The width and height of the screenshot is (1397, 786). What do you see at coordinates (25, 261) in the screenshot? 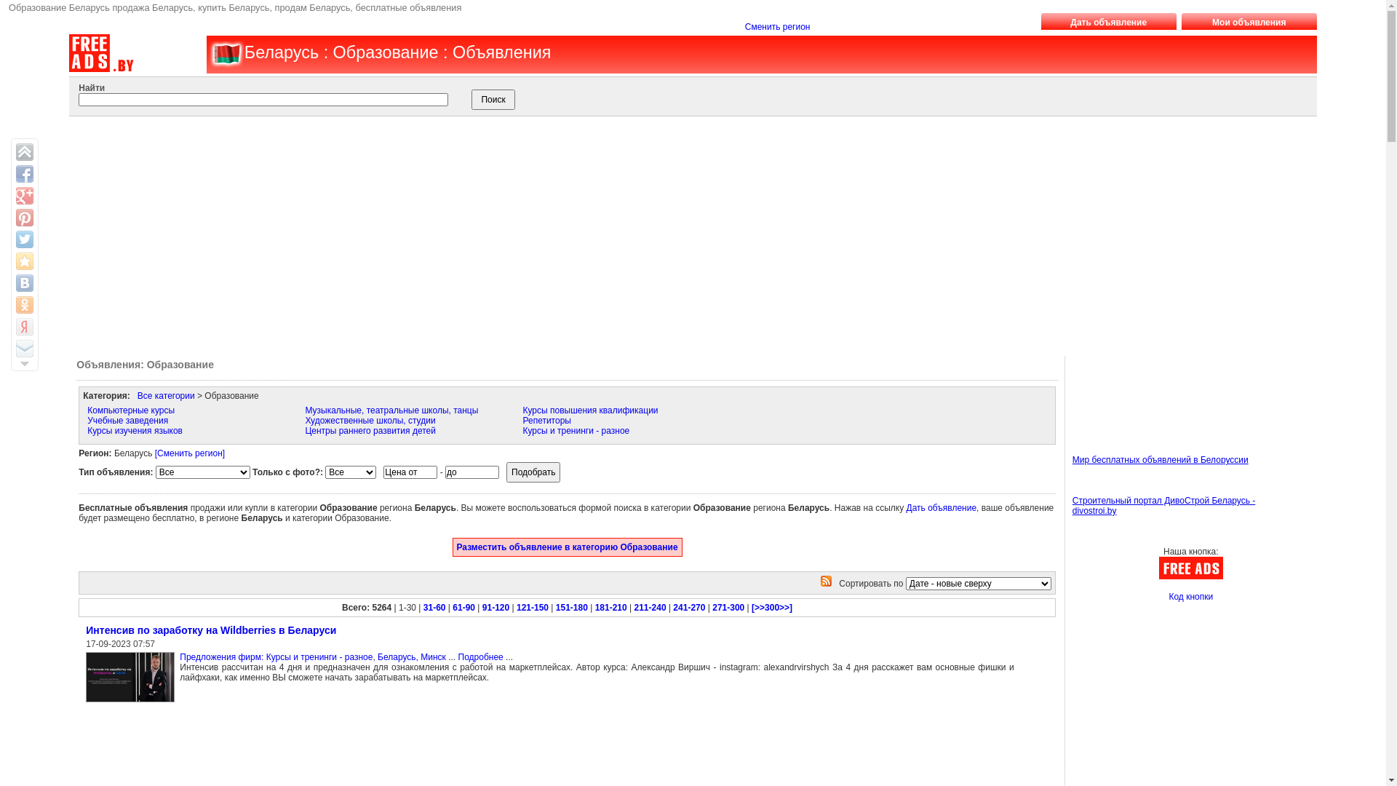
I see `Save to Browser Favorites` at bounding box center [25, 261].